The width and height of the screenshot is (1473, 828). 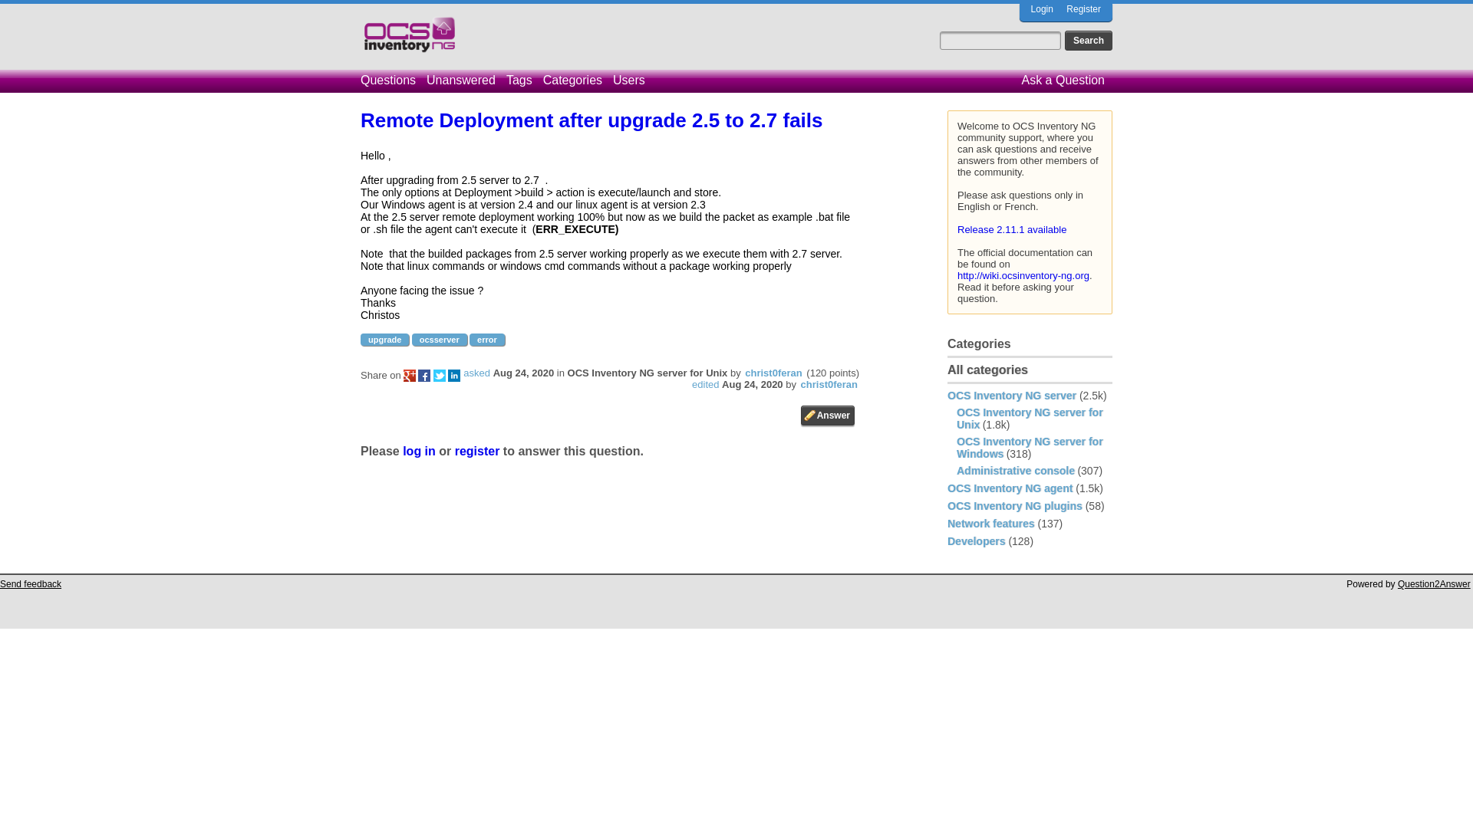 What do you see at coordinates (410, 375) in the screenshot?
I see `share on gp` at bounding box center [410, 375].